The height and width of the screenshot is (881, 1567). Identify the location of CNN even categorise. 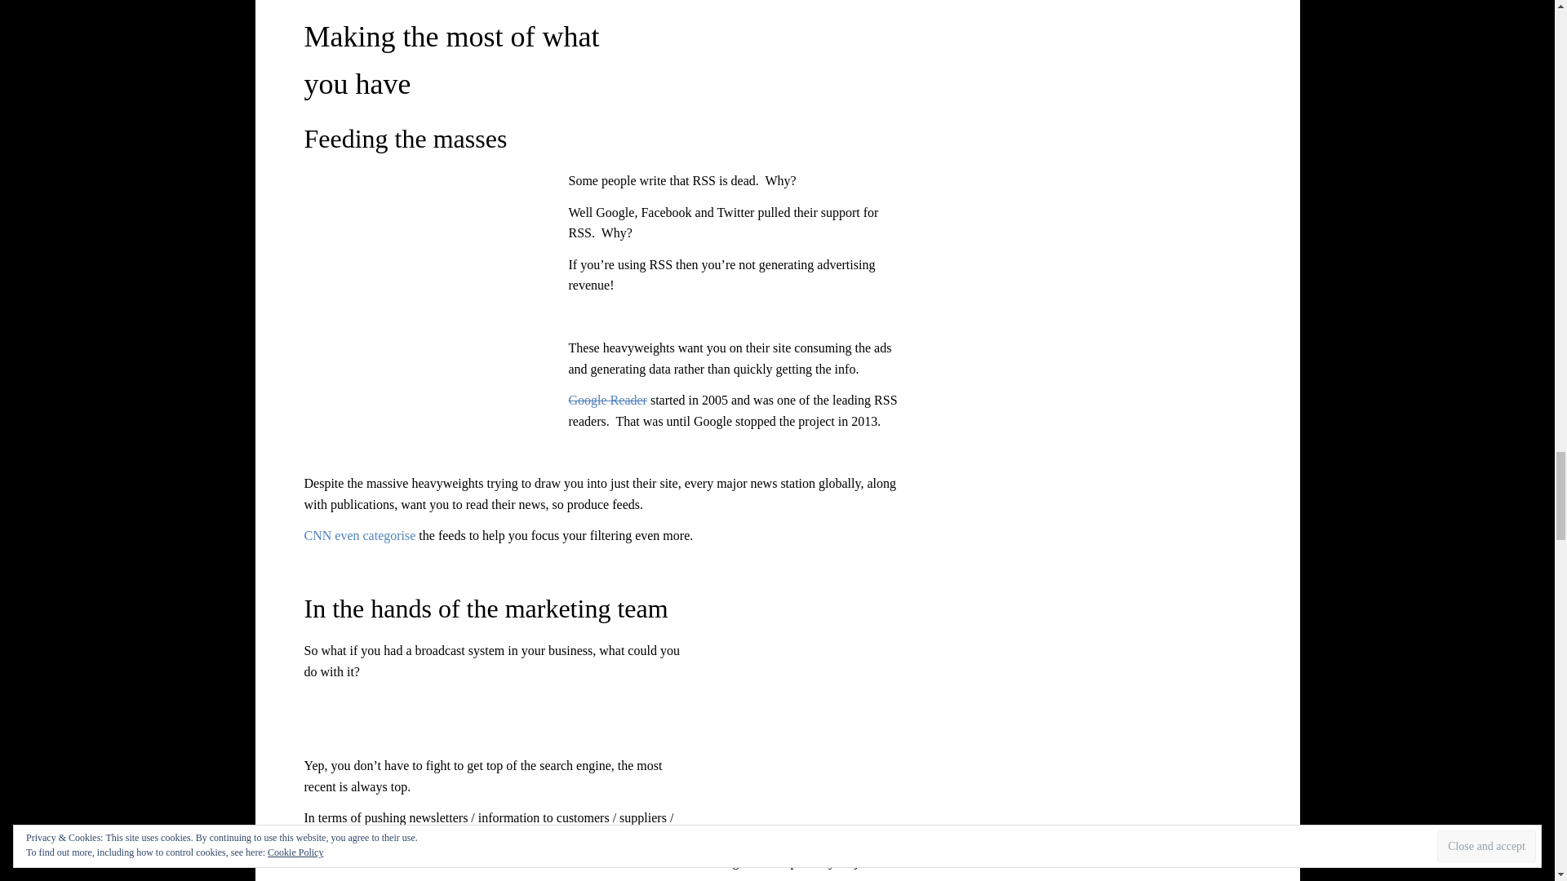
(359, 535).